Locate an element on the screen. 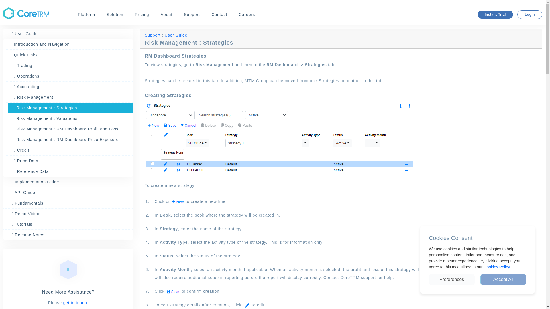  Introduction and Navigation is located at coordinates (69, 44).